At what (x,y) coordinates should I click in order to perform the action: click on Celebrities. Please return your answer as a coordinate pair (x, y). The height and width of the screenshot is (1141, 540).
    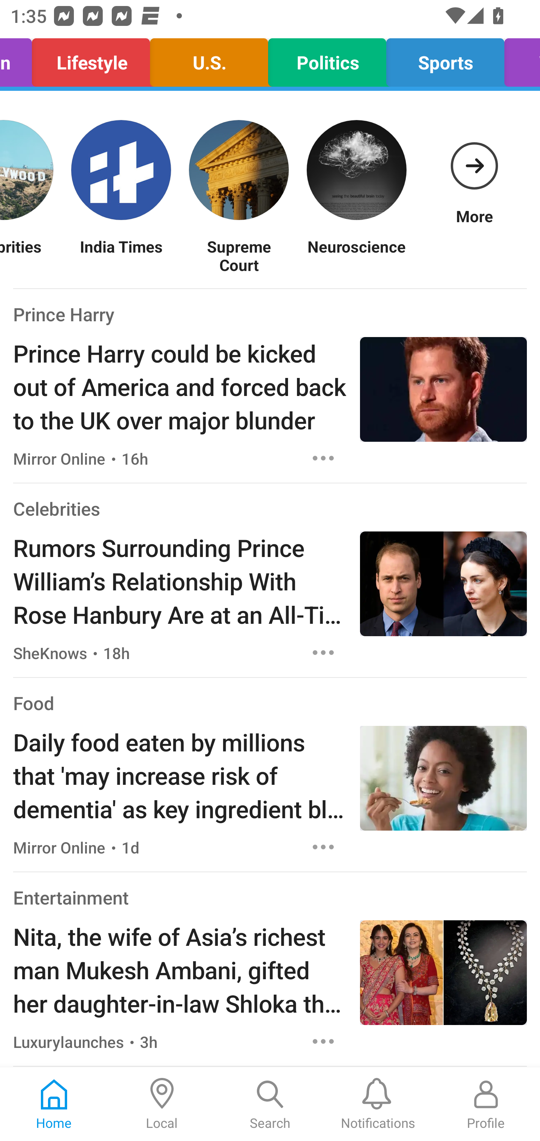
    Looking at the image, I should click on (56, 509).